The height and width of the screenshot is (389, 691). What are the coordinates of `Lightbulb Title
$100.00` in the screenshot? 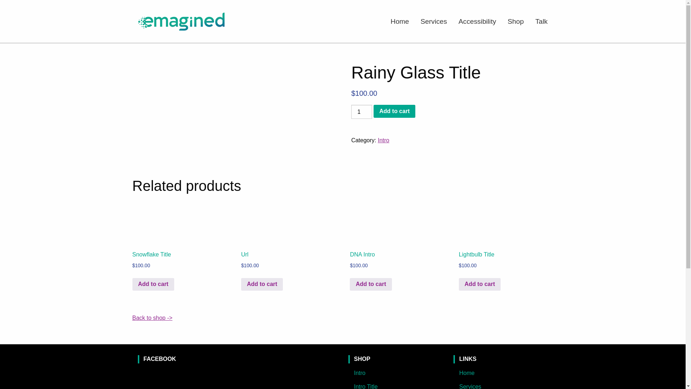 It's located at (505, 241).